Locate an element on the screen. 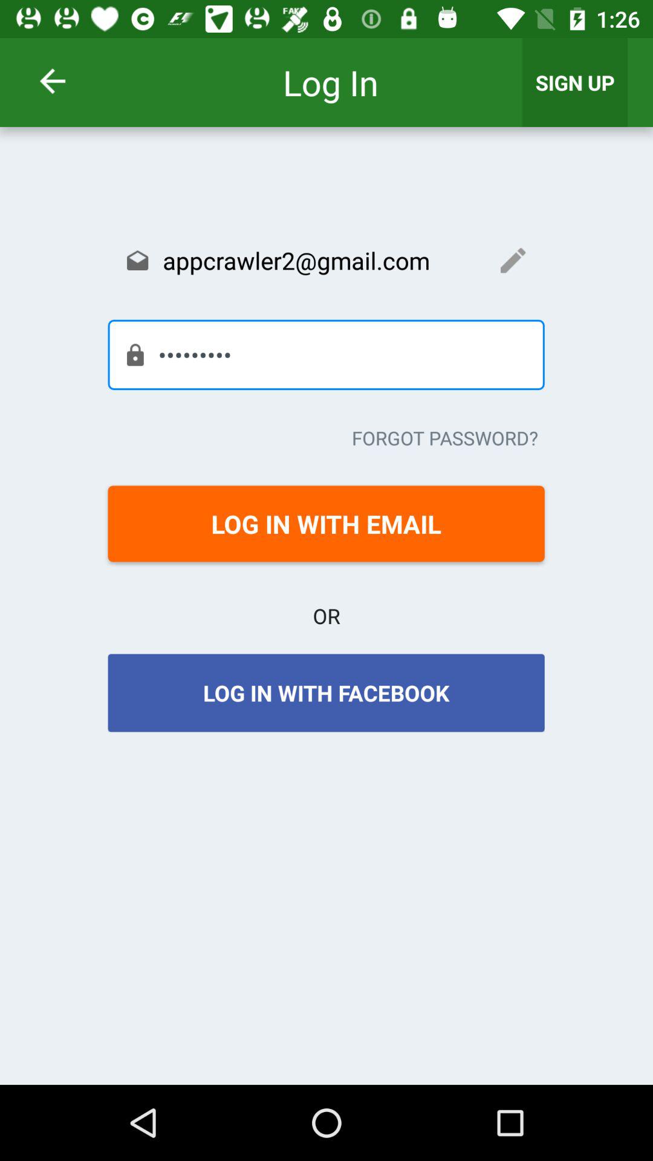  click item above the forgot password? icon is located at coordinates (326, 354).